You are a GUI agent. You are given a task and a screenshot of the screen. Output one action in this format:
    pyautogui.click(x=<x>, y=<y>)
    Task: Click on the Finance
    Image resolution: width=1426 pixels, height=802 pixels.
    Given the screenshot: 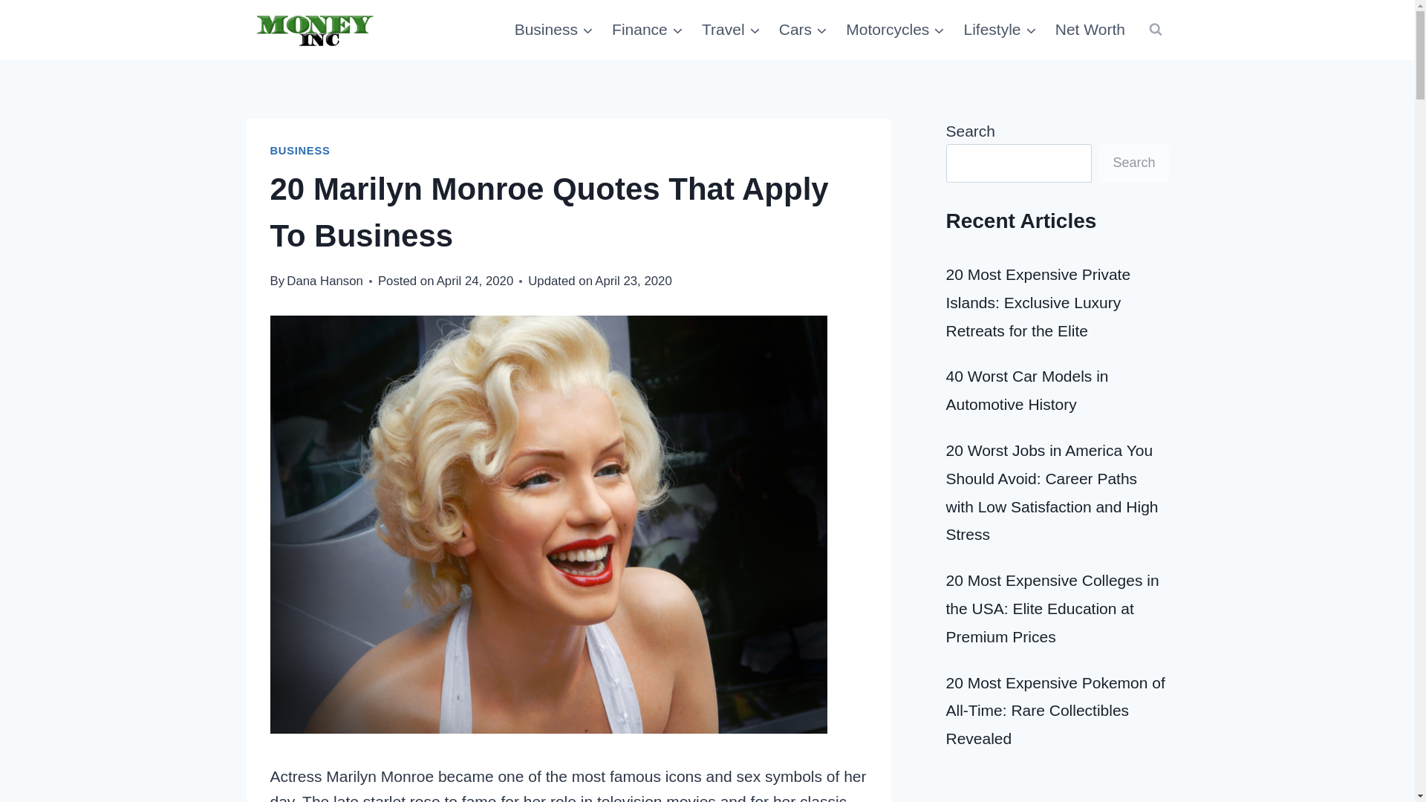 What is the action you would take?
    pyautogui.click(x=648, y=30)
    